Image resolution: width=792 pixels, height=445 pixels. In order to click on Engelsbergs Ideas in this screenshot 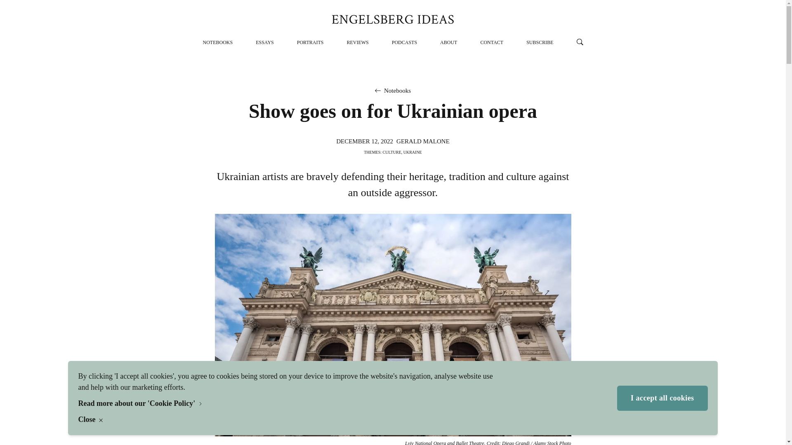, I will do `click(393, 19)`.